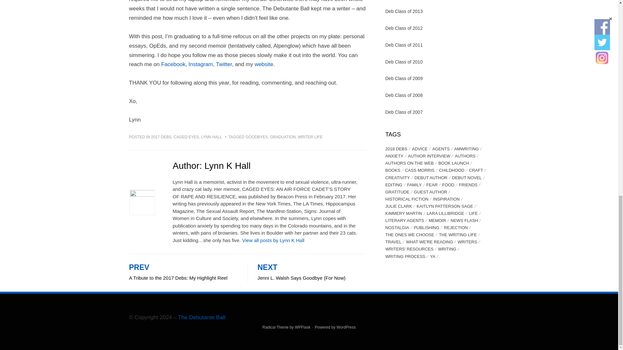 The width and height of the screenshot is (623, 350). Describe the element at coordinates (282, 137) in the screenshot. I see `Twitter` at that location.